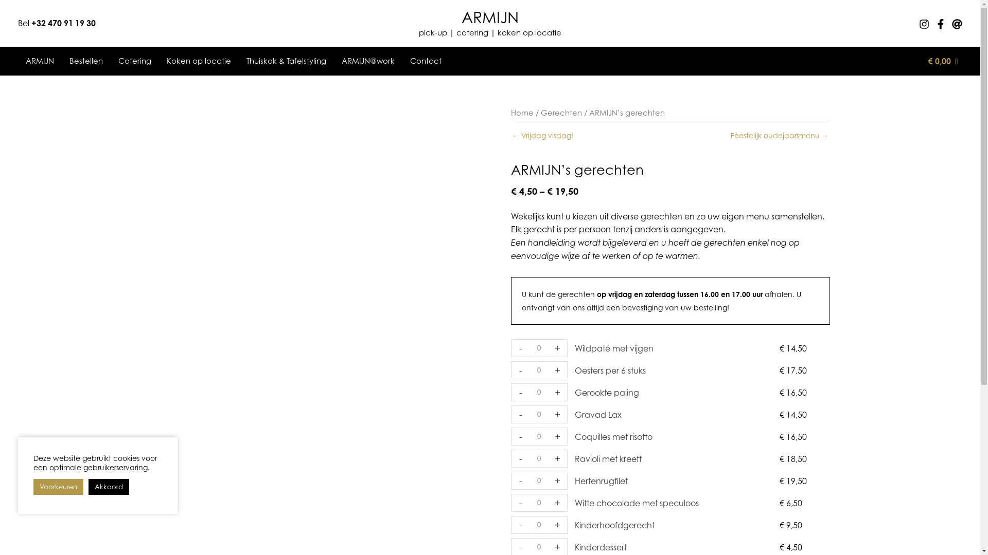  What do you see at coordinates (558, 437) in the screenshot?
I see `+` at bounding box center [558, 437].